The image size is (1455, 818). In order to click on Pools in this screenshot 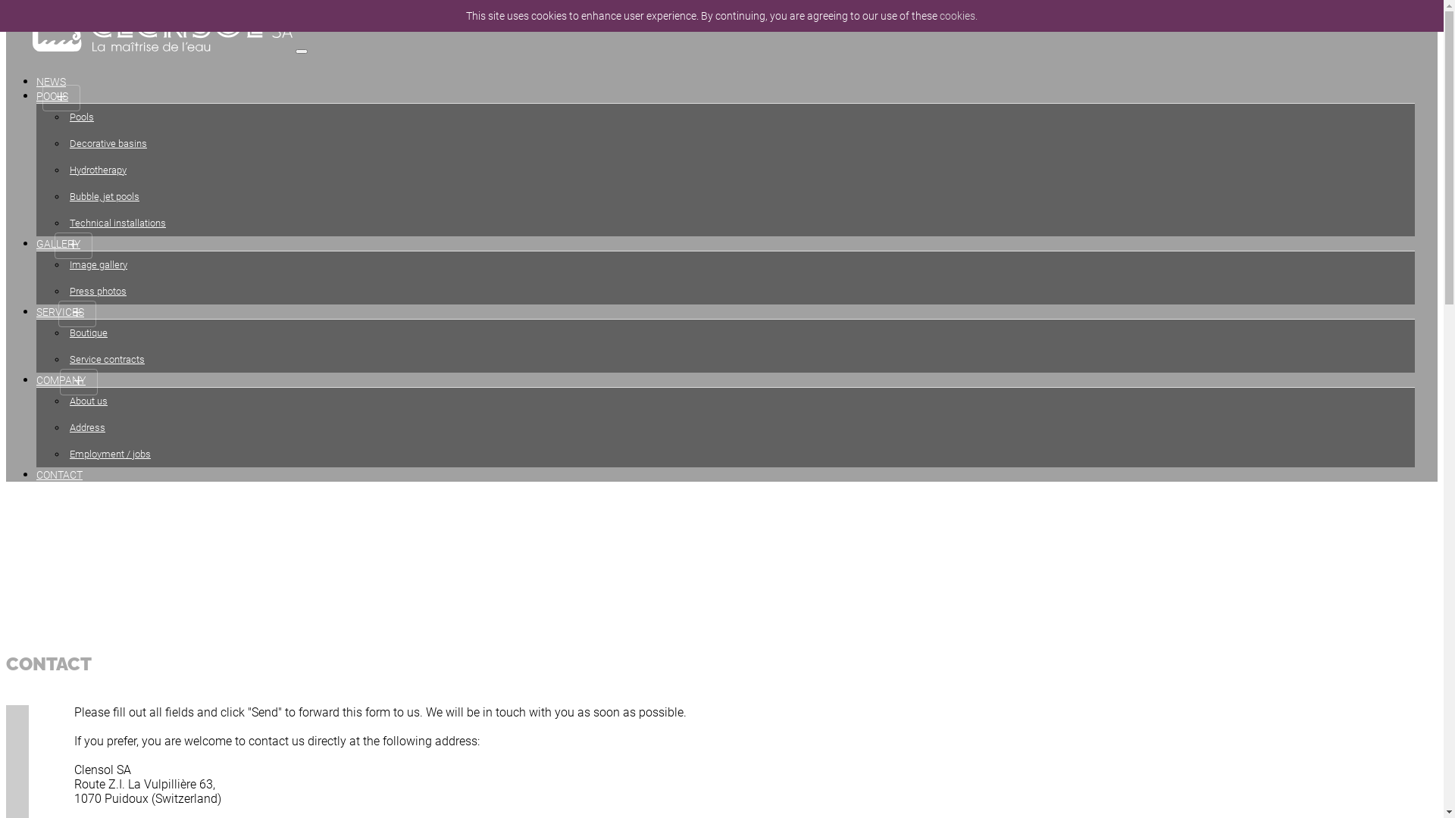, I will do `click(741, 117)`.